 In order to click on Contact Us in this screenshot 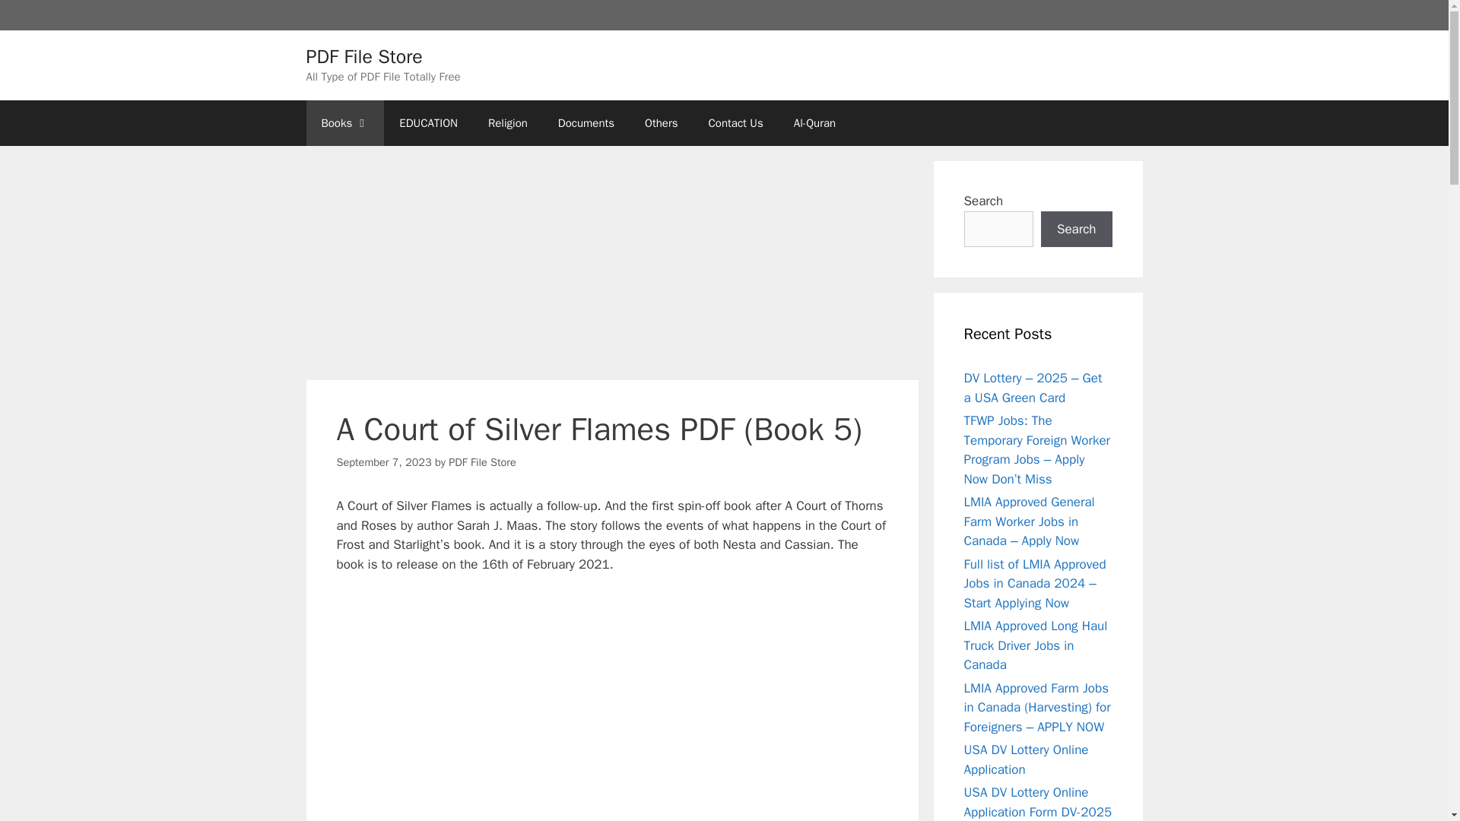, I will do `click(736, 123)`.